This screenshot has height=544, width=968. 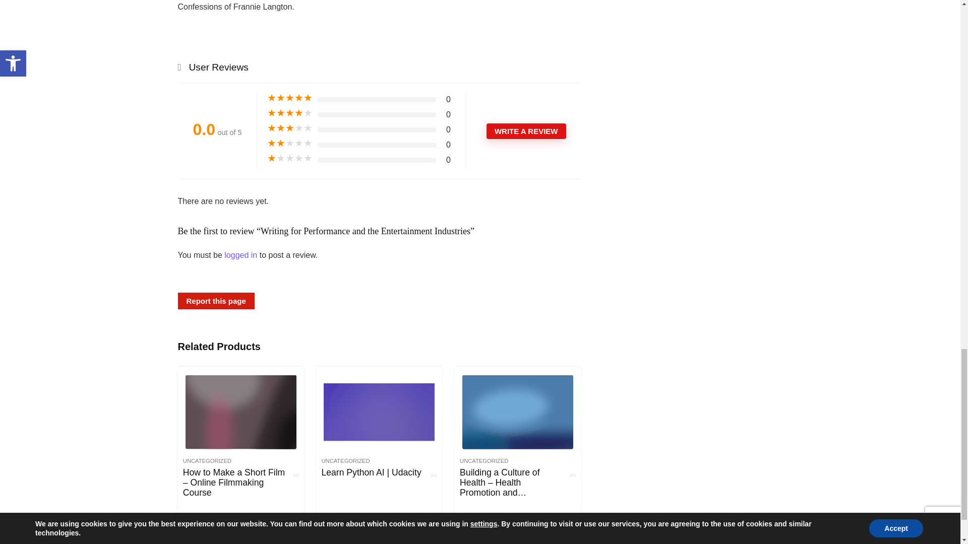 I want to click on Rated 3 out of 5, so click(x=289, y=128).